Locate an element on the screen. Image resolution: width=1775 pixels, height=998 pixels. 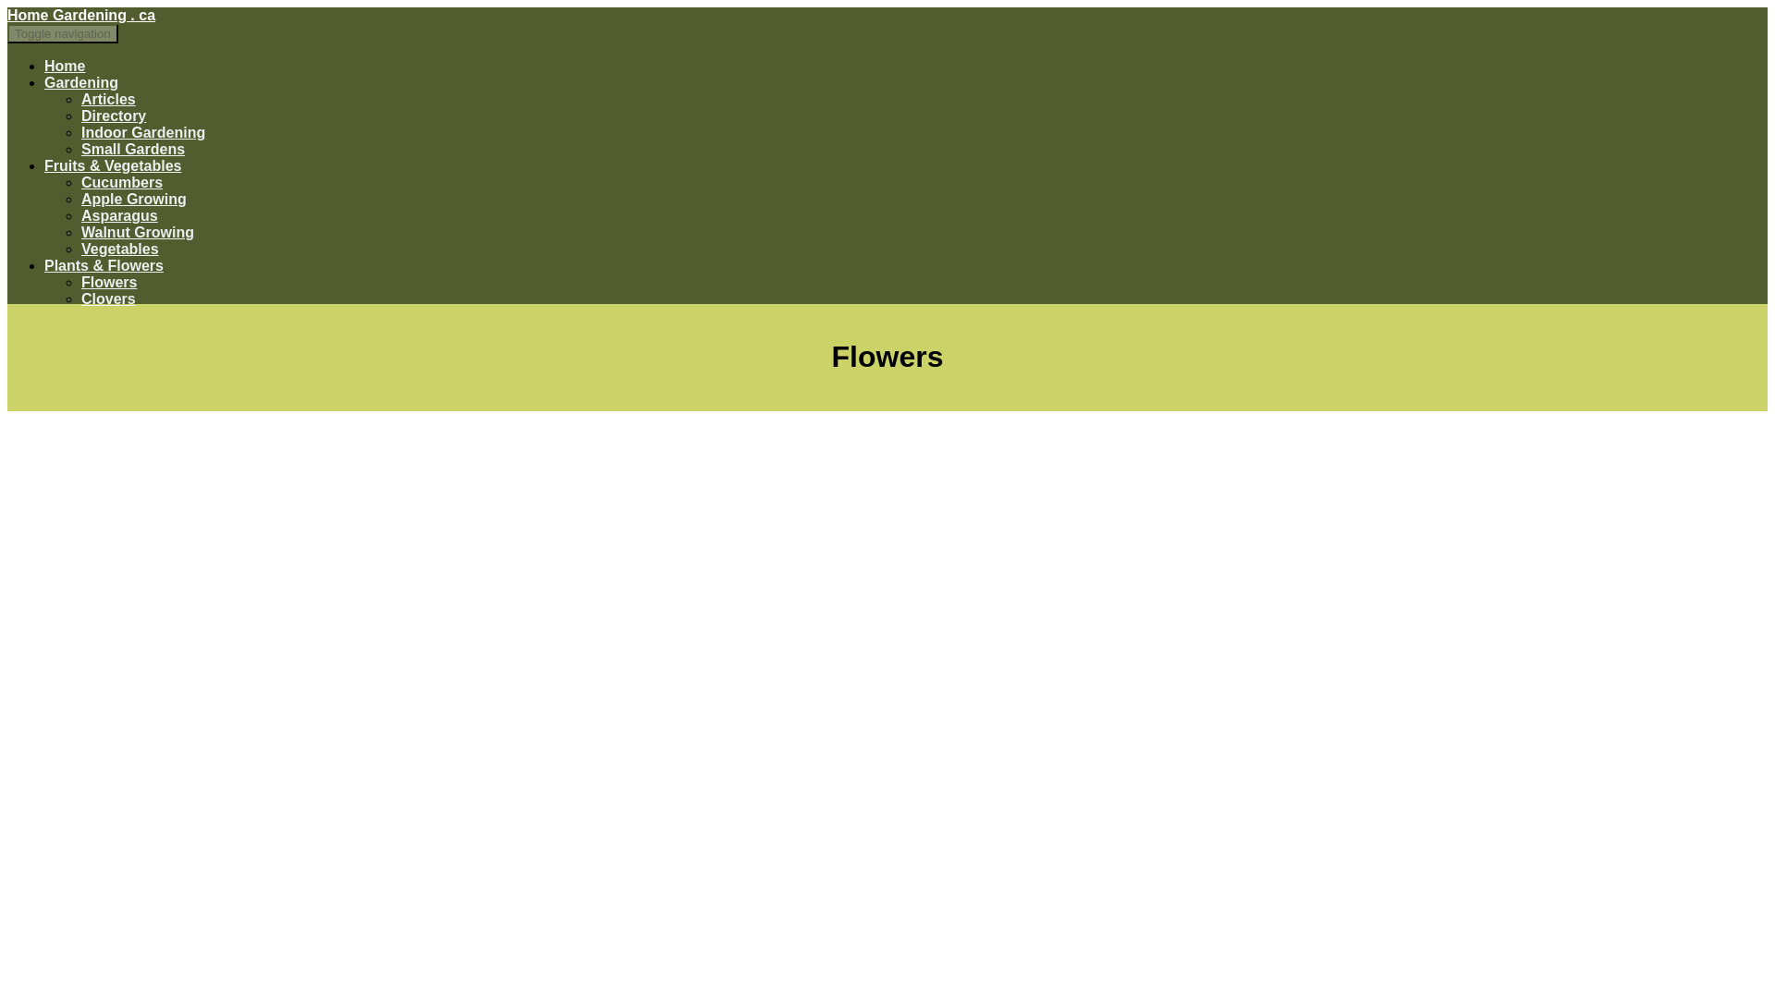
Gardening is located at coordinates (81, 83).